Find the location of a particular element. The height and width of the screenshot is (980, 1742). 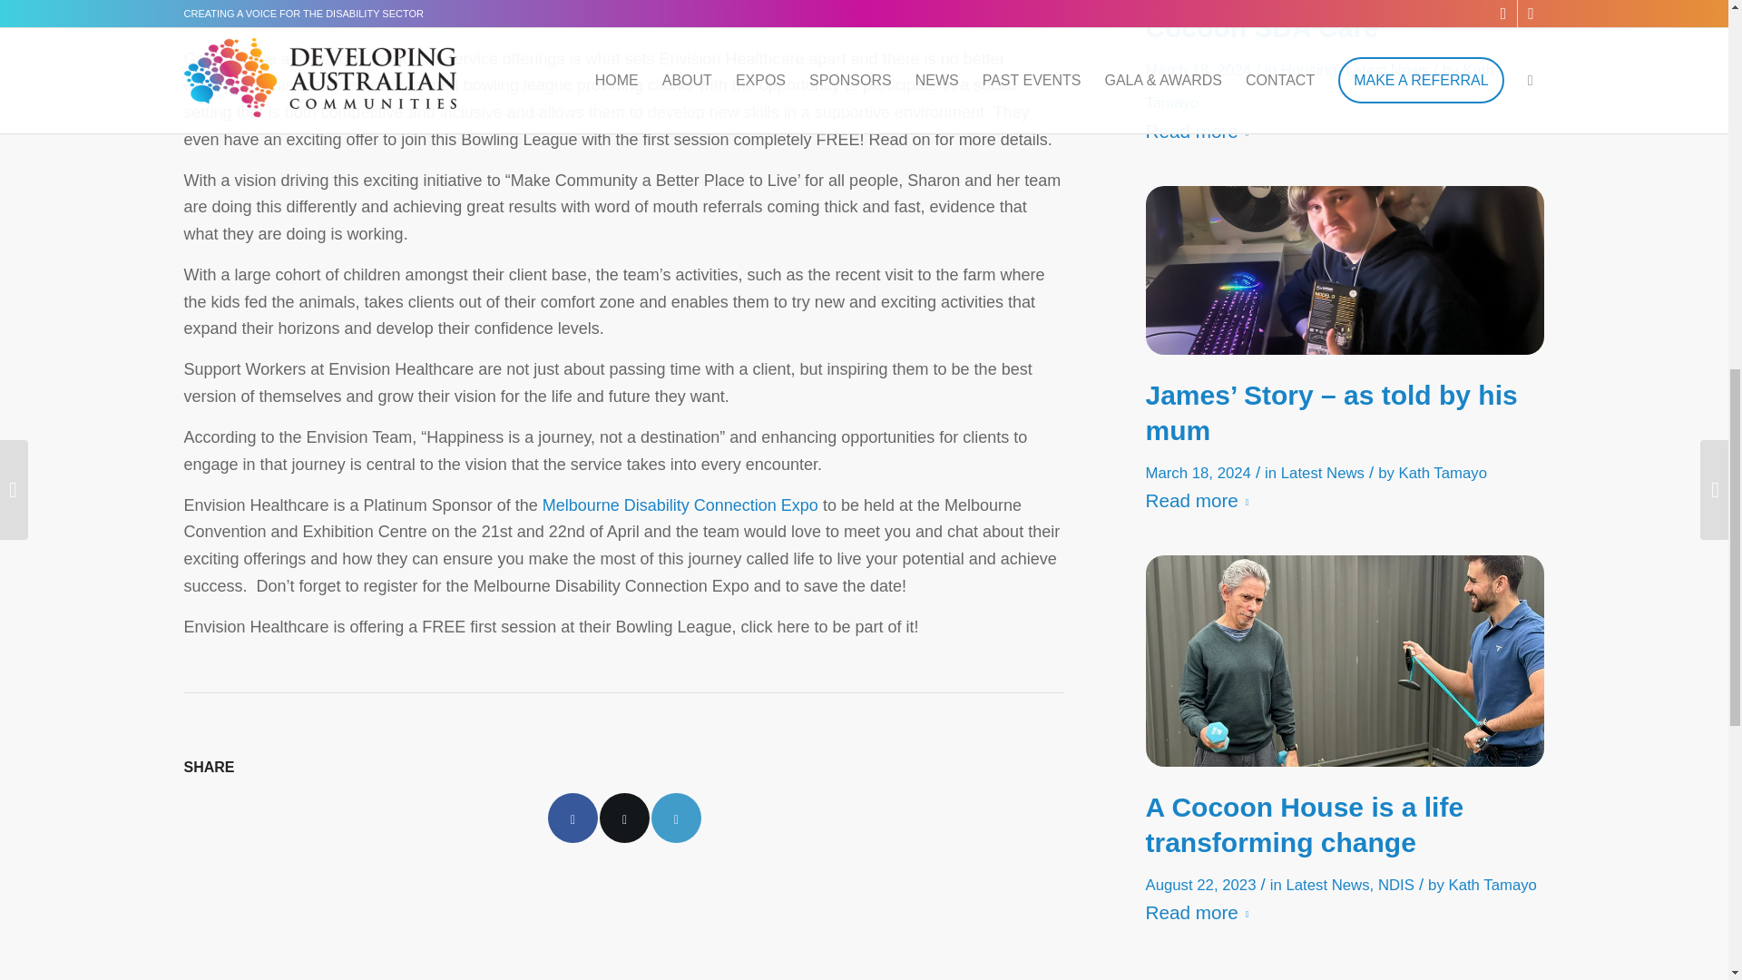

Posts by Kath Tamayo is located at coordinates (1443, 473).